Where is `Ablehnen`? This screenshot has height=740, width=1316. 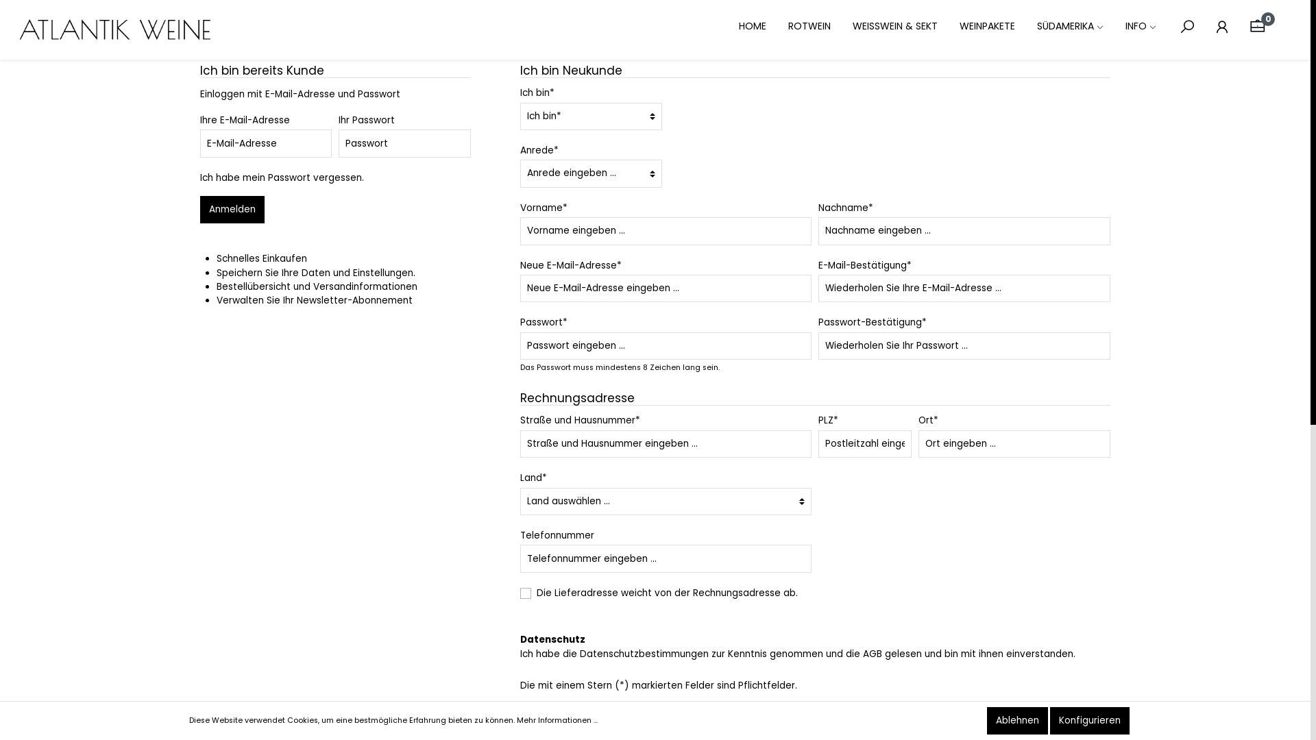 Ablehnen is located at coordinates (1017, 721).